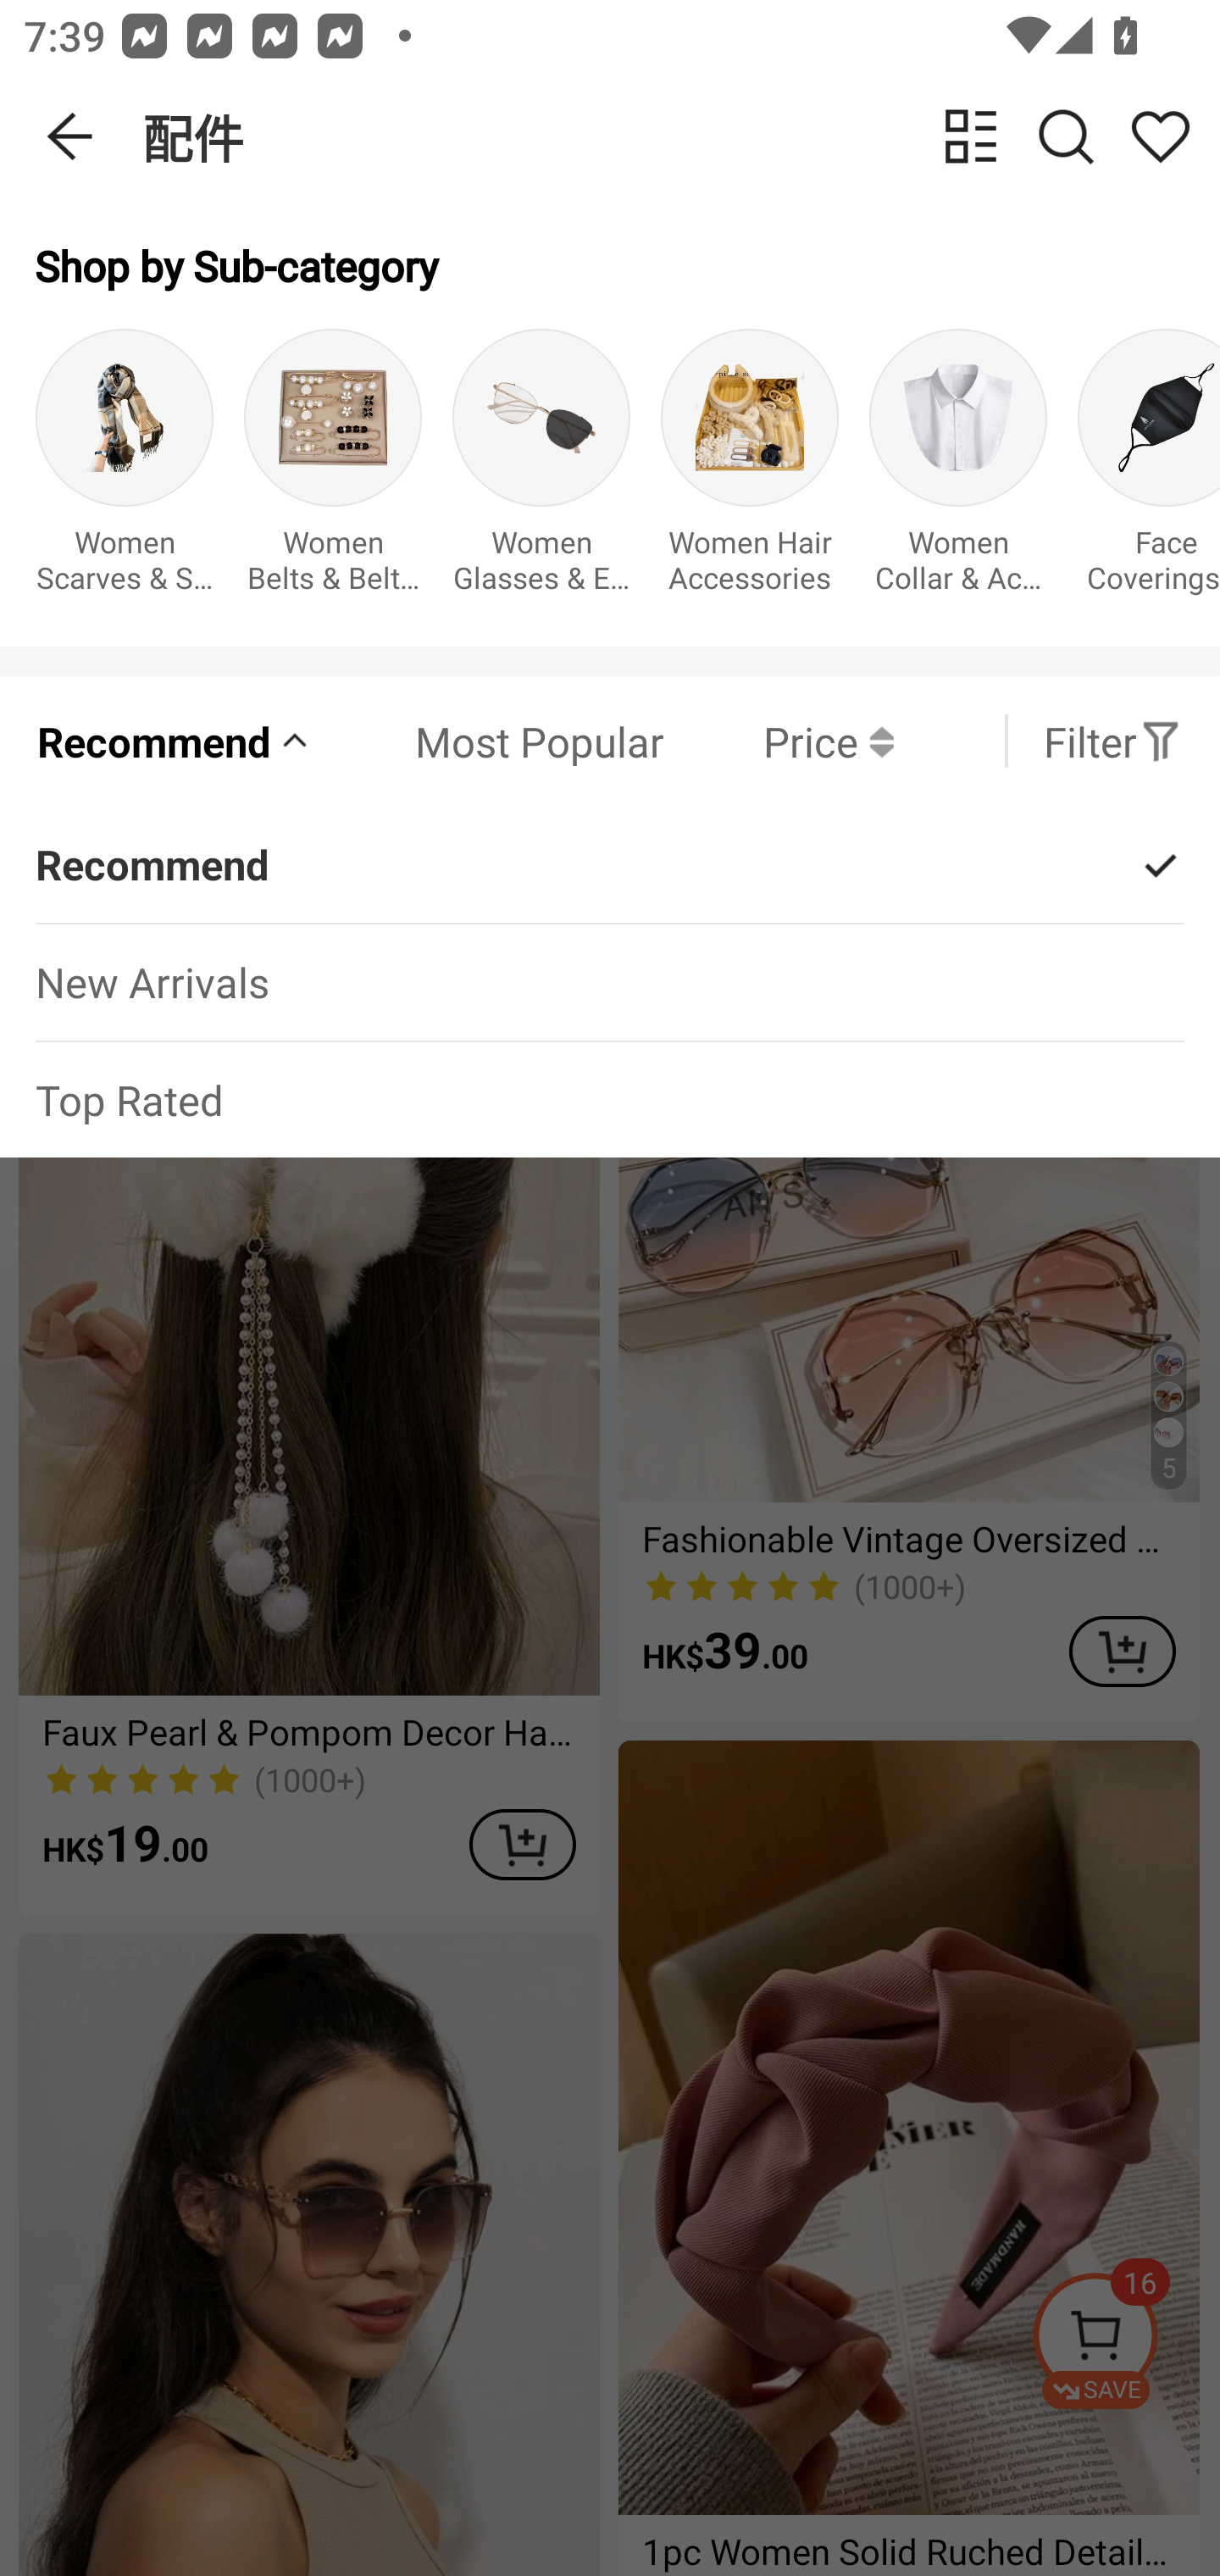 The image size is (1220, 2576). I want to click on Women Glasses & Eyewear Accessories, so click(541, 469).